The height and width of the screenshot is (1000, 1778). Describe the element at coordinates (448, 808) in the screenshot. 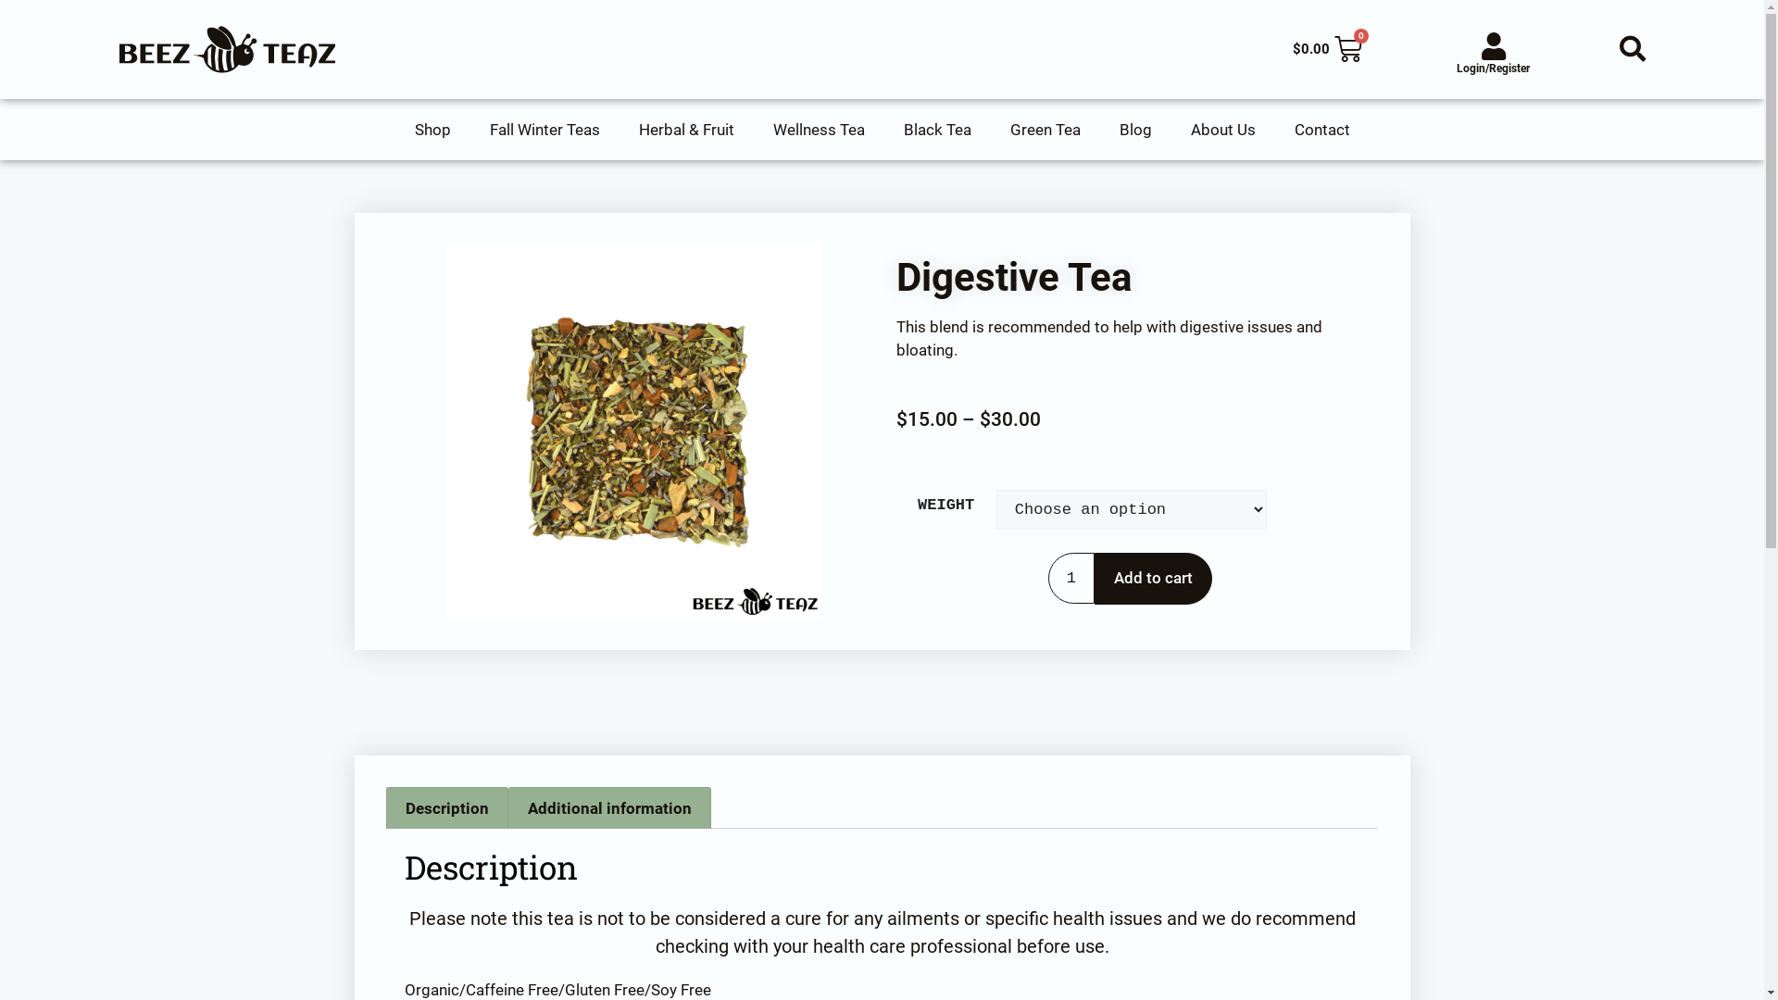

I see `Description` at that location.